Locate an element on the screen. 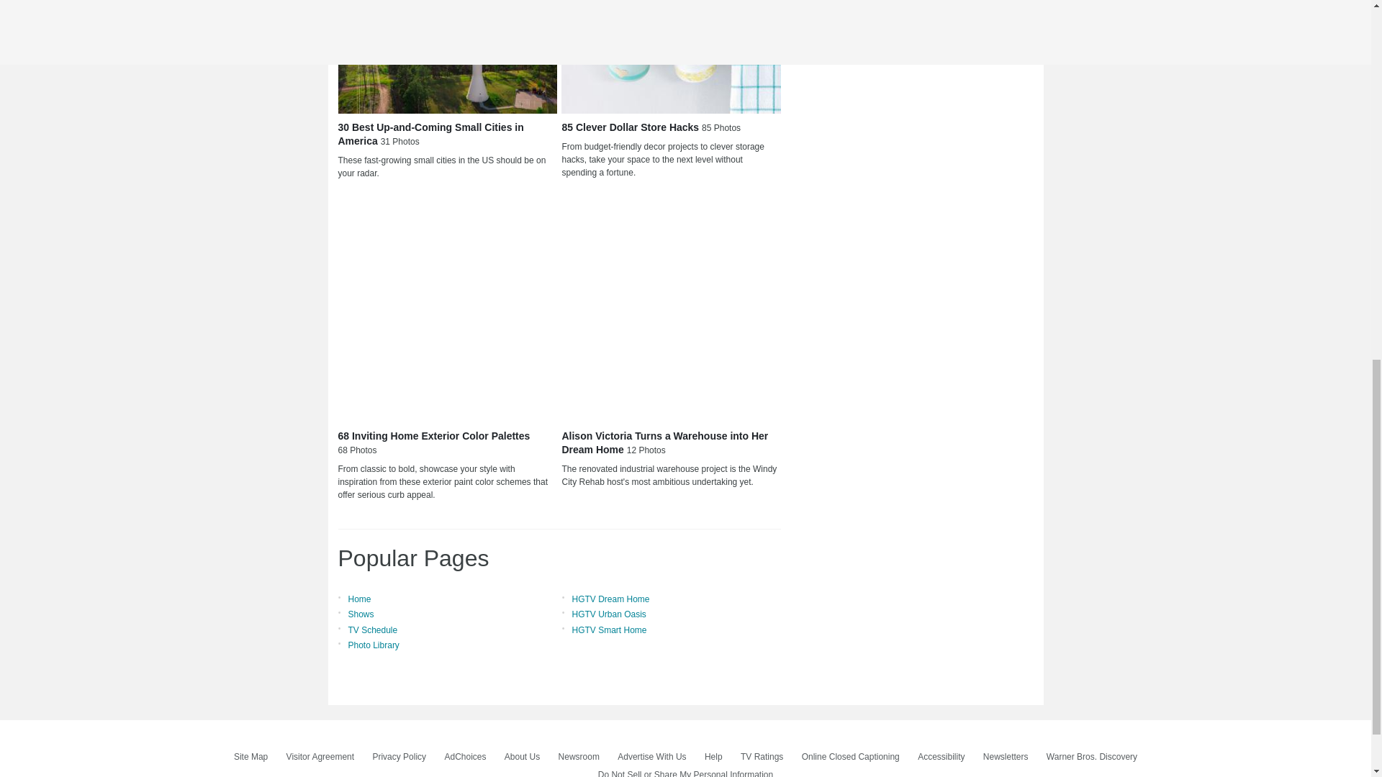  Alison Victoria Turns a Warehouse into Her Dream Home is located at coordinates (671, 312).